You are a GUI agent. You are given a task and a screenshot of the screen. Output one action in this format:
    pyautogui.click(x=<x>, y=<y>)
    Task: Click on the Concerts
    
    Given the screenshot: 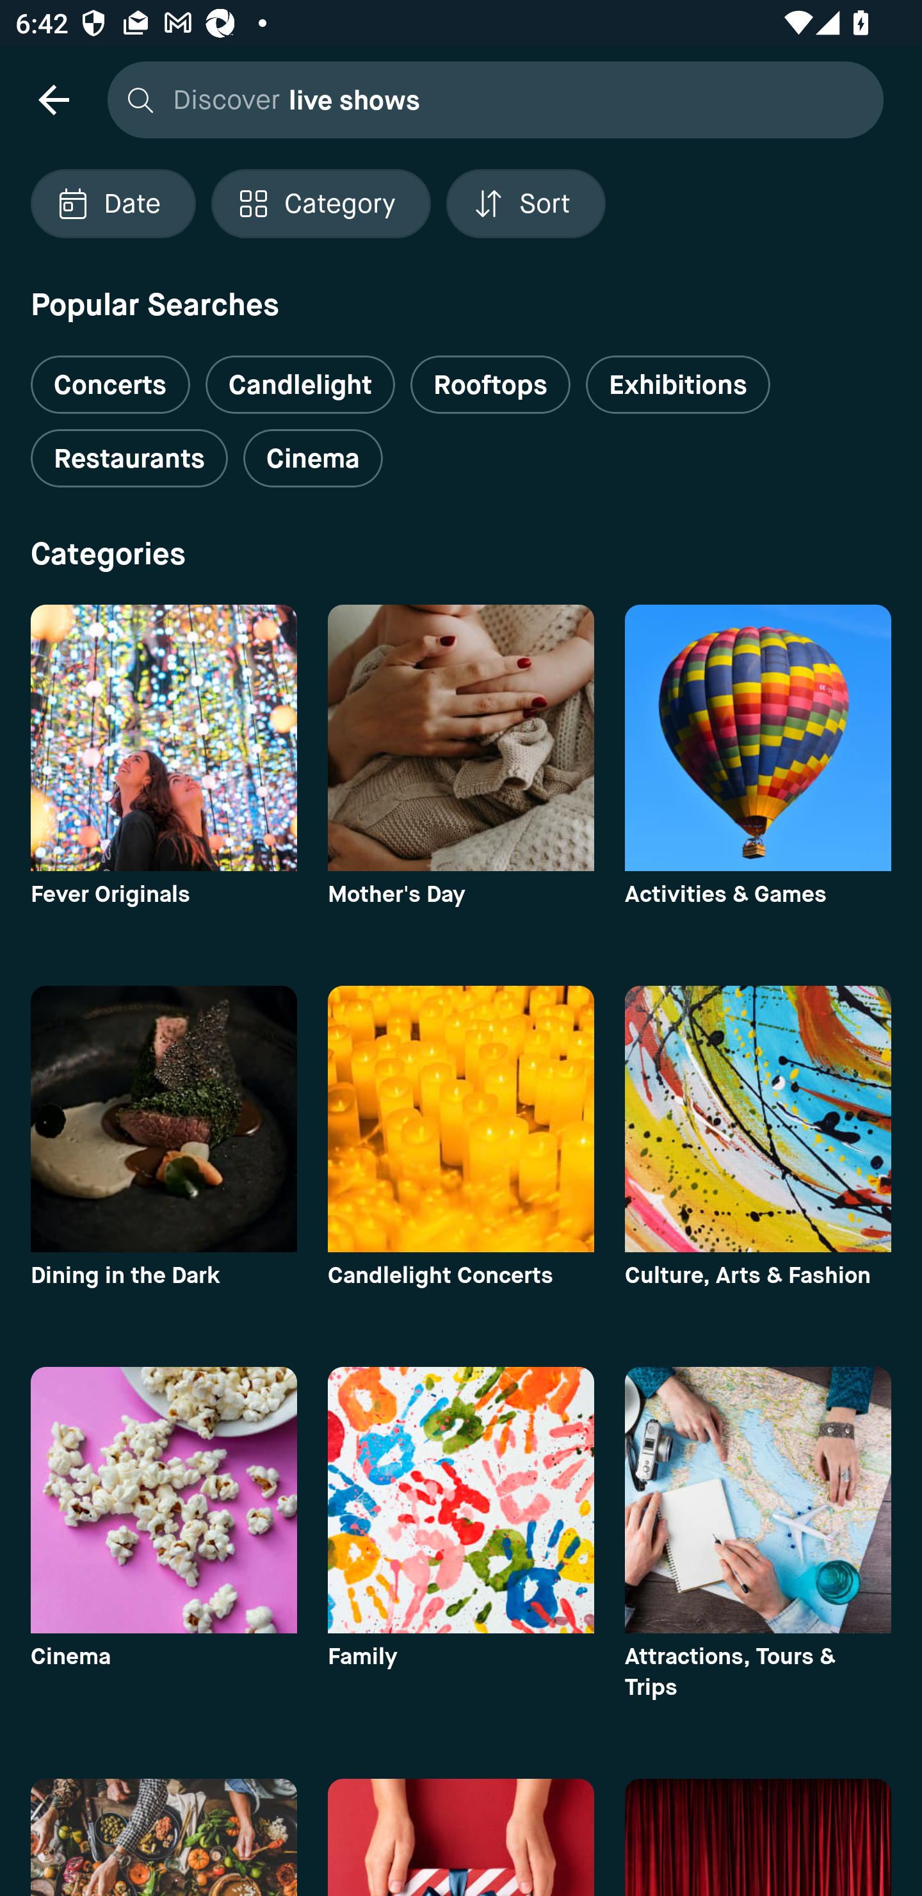 What is the action you would take?
    pyautogui.click(x=110, y=376)
    